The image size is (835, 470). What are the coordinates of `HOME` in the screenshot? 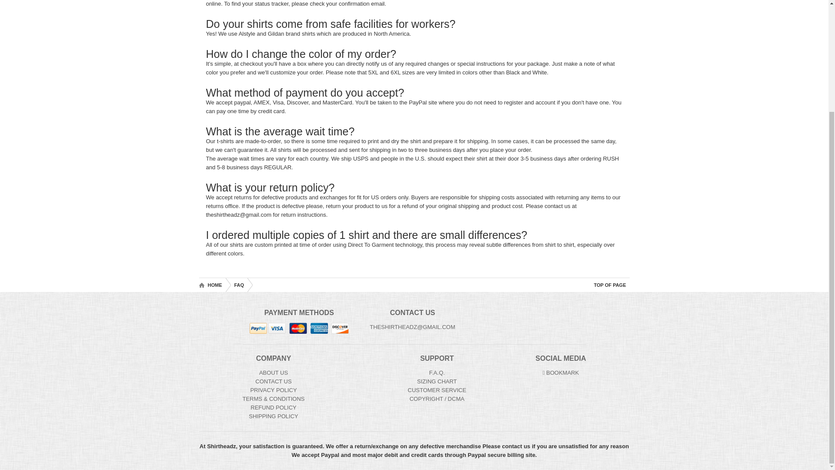 It's located at (212, 285).